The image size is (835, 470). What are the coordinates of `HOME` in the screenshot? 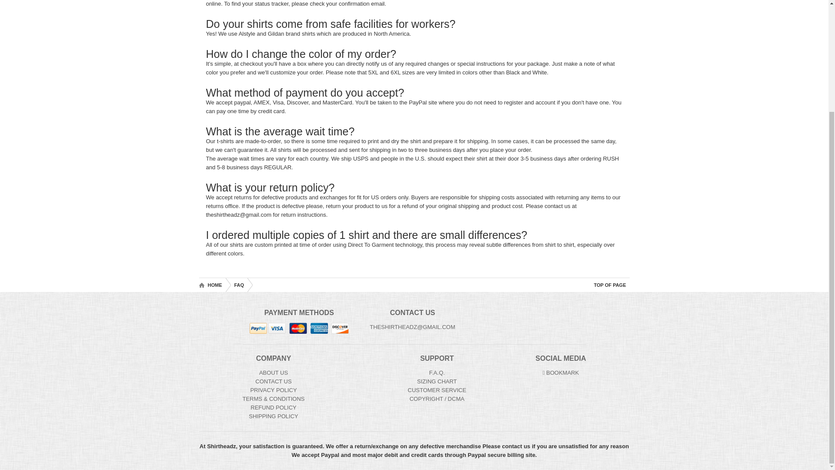 It's located at (212, 285).